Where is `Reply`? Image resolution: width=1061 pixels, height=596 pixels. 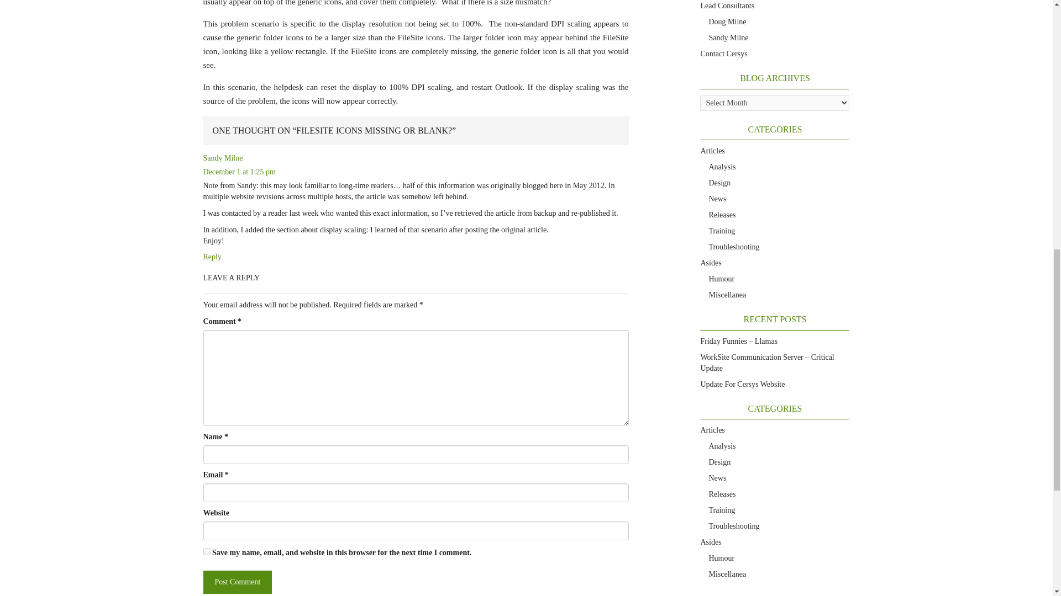 Reply is located at coordinates (212, 257).